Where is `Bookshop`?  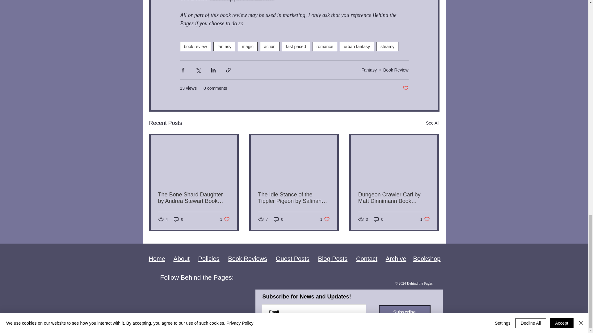
Bookshop is located at coordinates (221, 1).